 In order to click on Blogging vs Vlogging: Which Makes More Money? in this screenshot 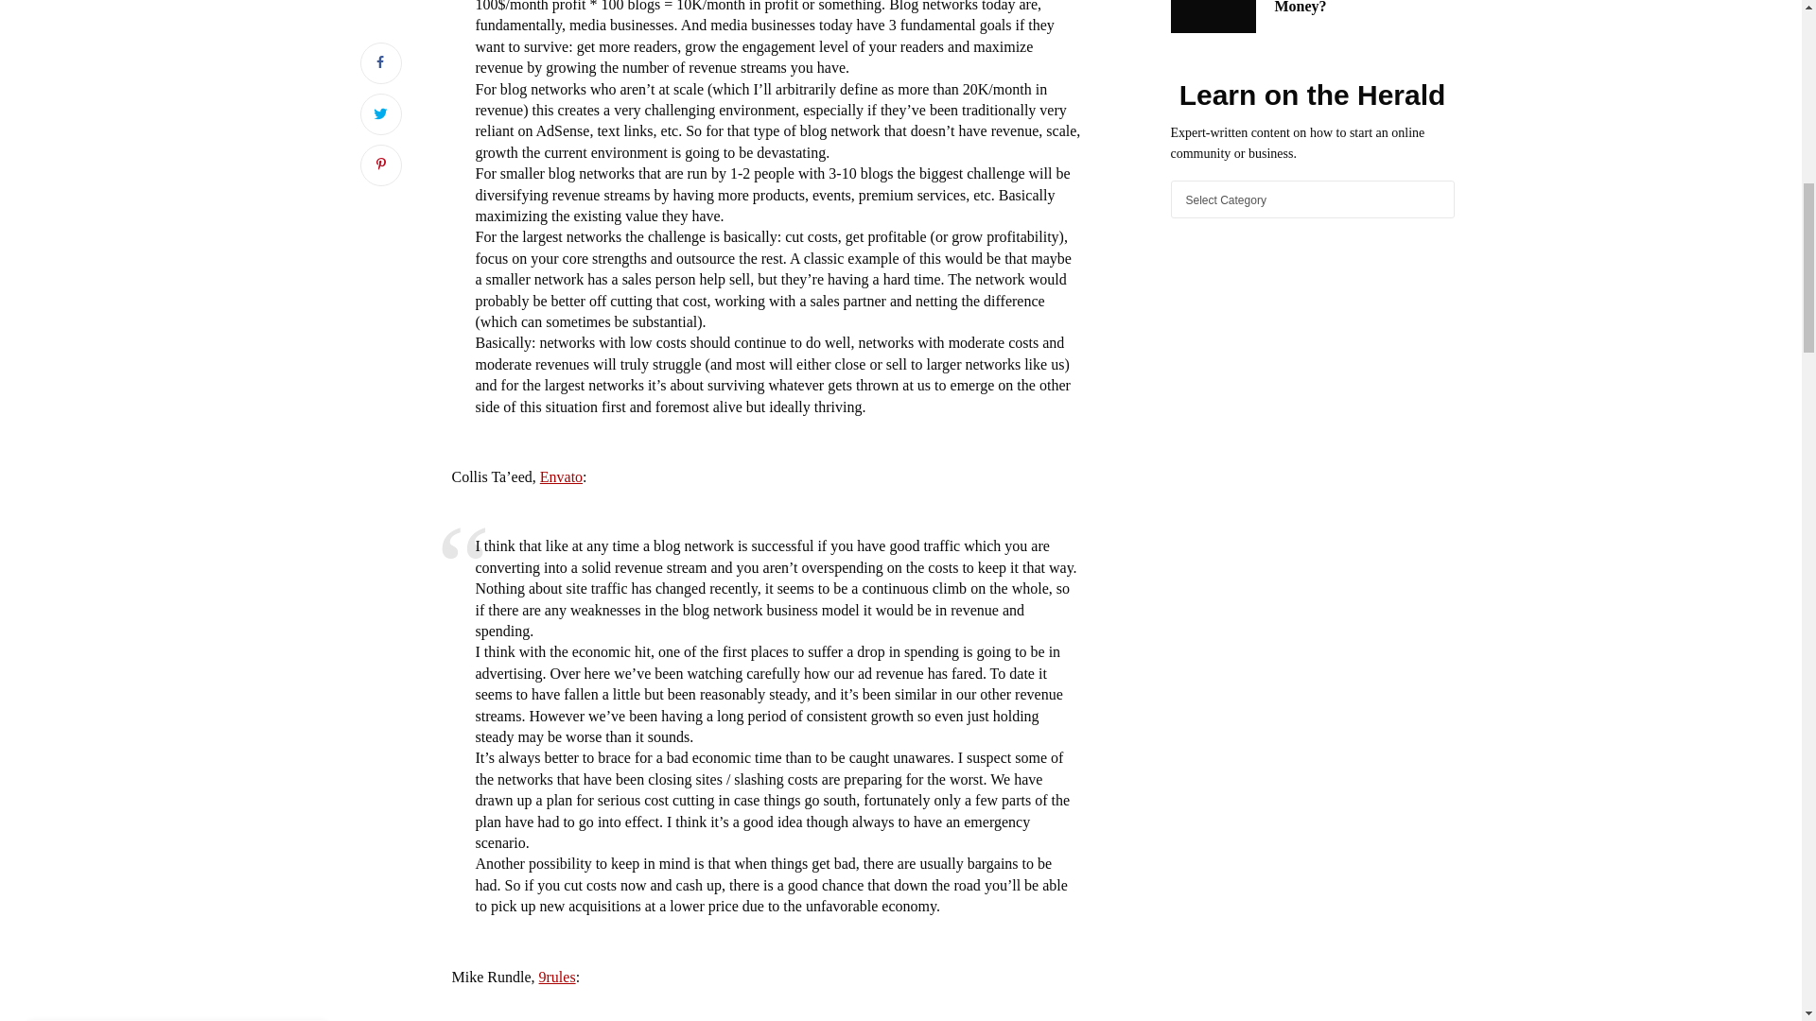, I will do `click(1364, 9)`.